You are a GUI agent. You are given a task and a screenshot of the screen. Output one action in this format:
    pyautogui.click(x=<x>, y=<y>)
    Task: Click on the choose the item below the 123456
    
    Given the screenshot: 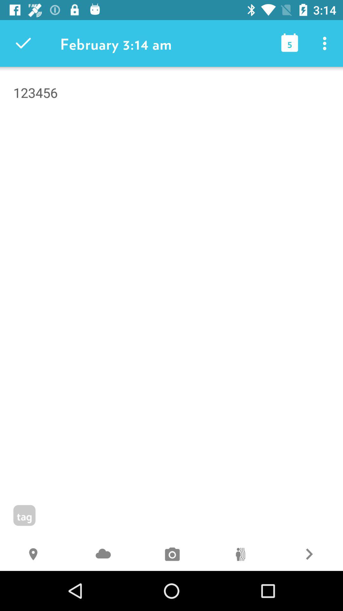 What is the action you would take?
    pyautogui.click(x=240, y=555)
    